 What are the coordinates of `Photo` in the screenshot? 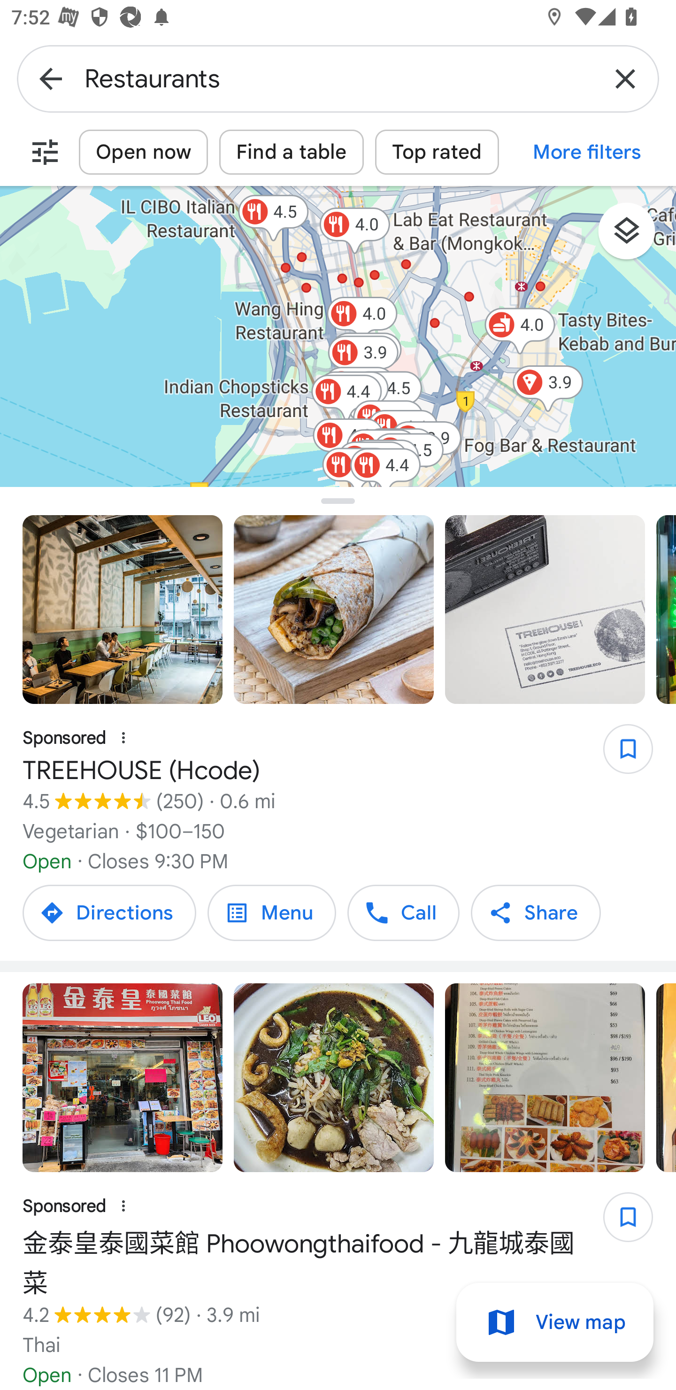 It's located at (545, 1077).